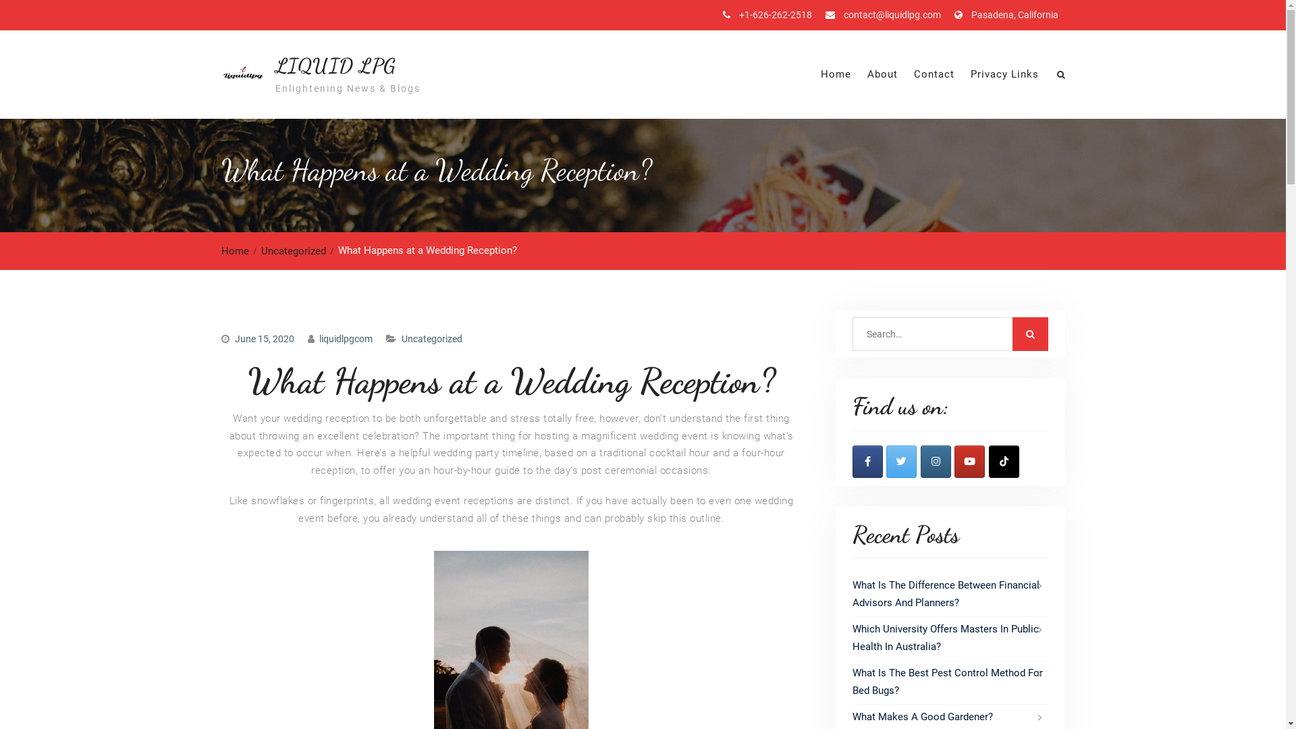 This screenshot has height=729, width=1296. I want to click on LIQUID LPG, so click(336, 65).